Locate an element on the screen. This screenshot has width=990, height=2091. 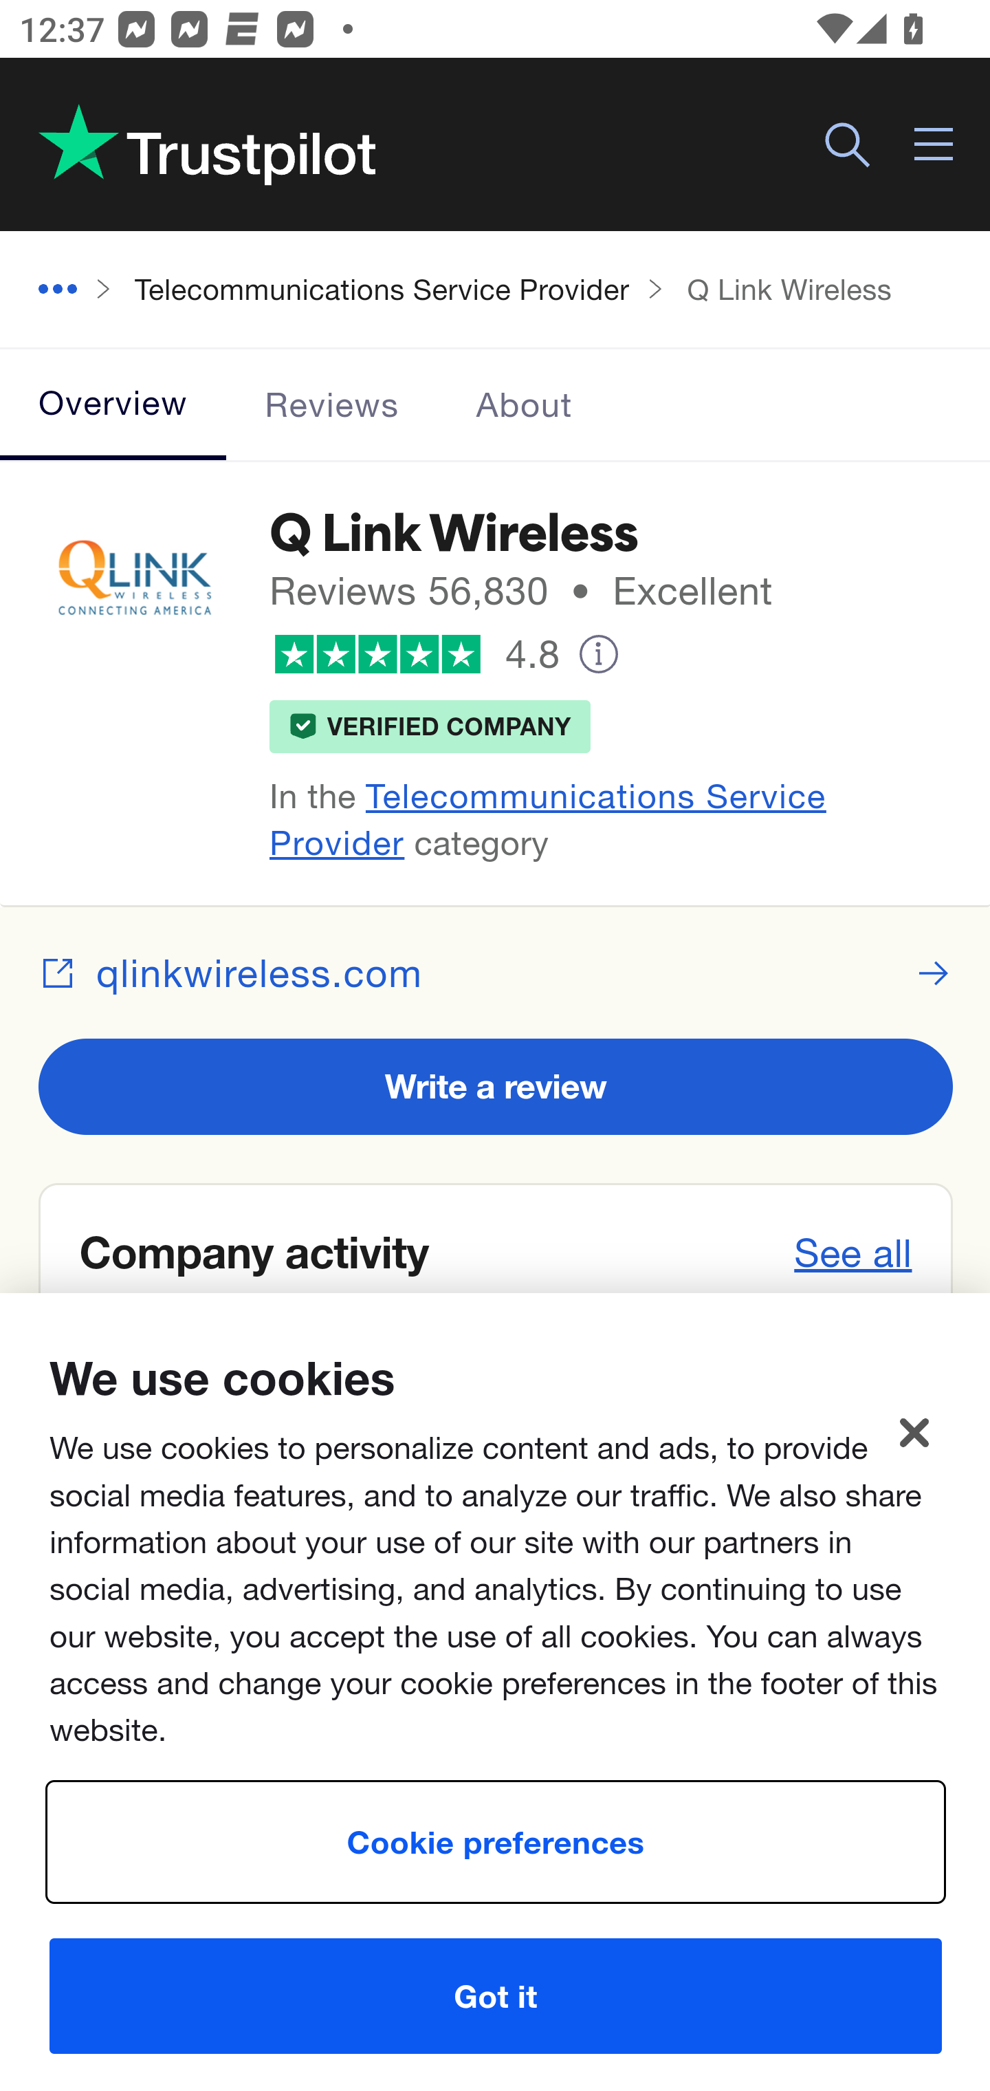
VERIFIED COMPANY is located at coordinates (430, 725).